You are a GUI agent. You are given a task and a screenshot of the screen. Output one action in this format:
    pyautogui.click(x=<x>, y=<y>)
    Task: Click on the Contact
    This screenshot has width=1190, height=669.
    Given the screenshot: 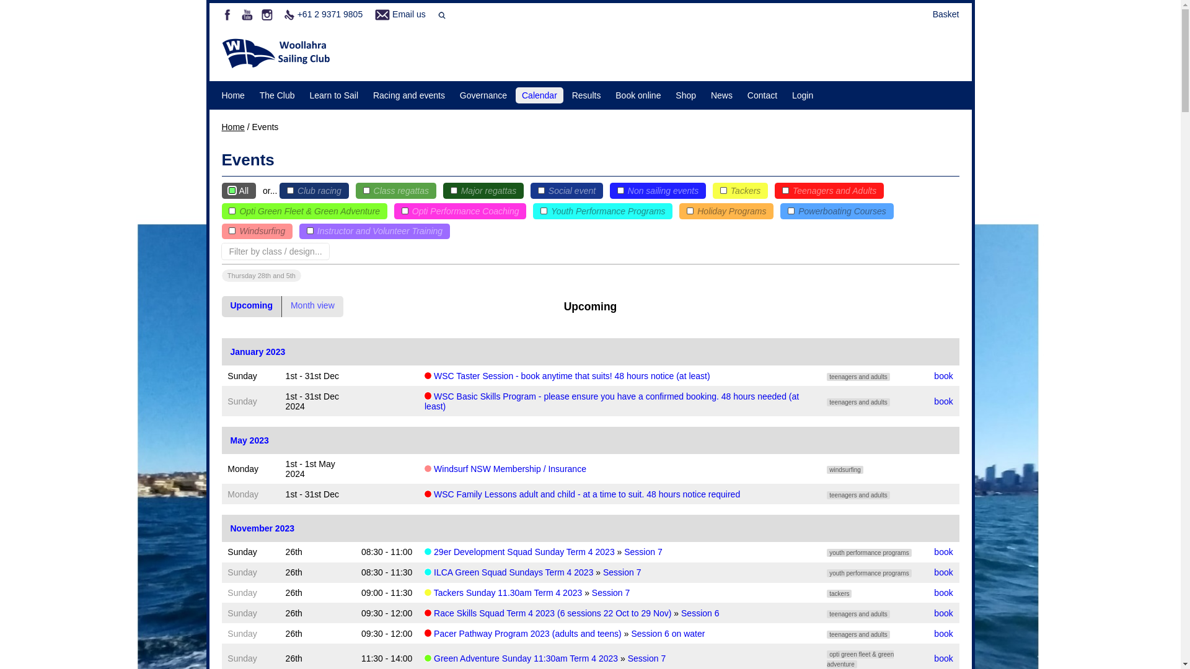 What is the action you would take?
    pyautogui.click(x=762, y=95)
    